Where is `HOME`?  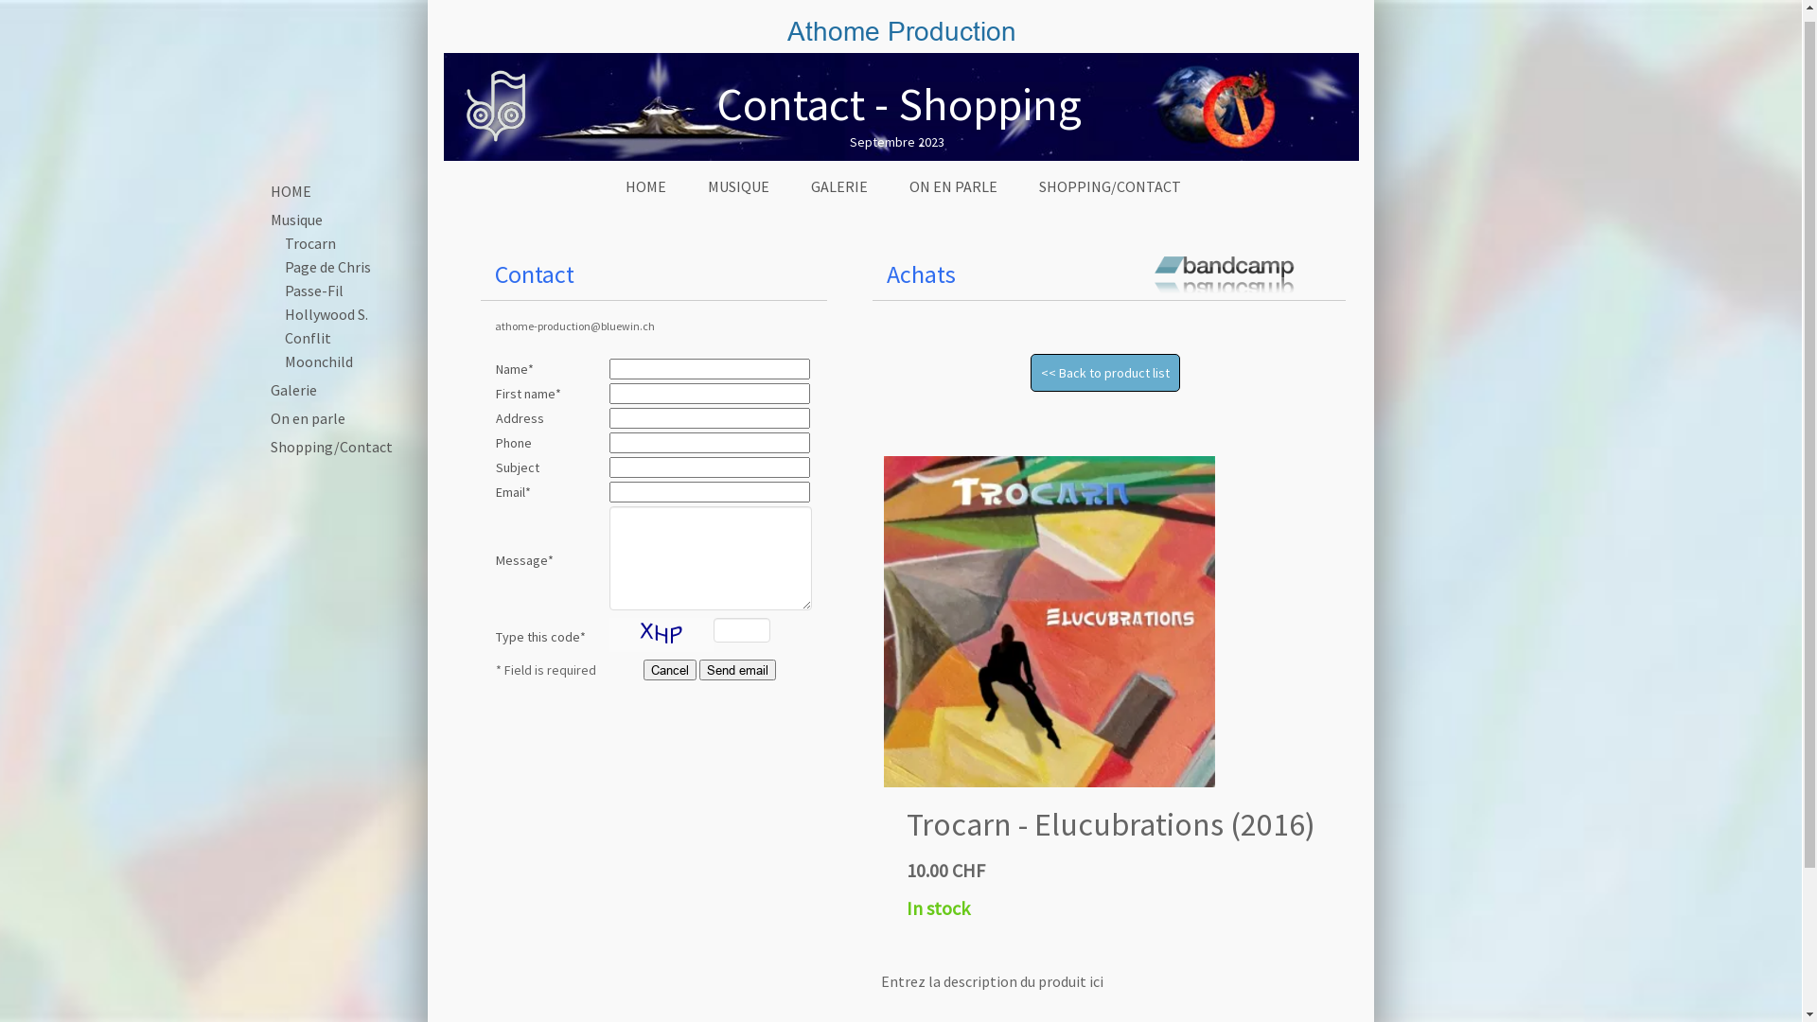 HOME is located at coordinates (284, 201).